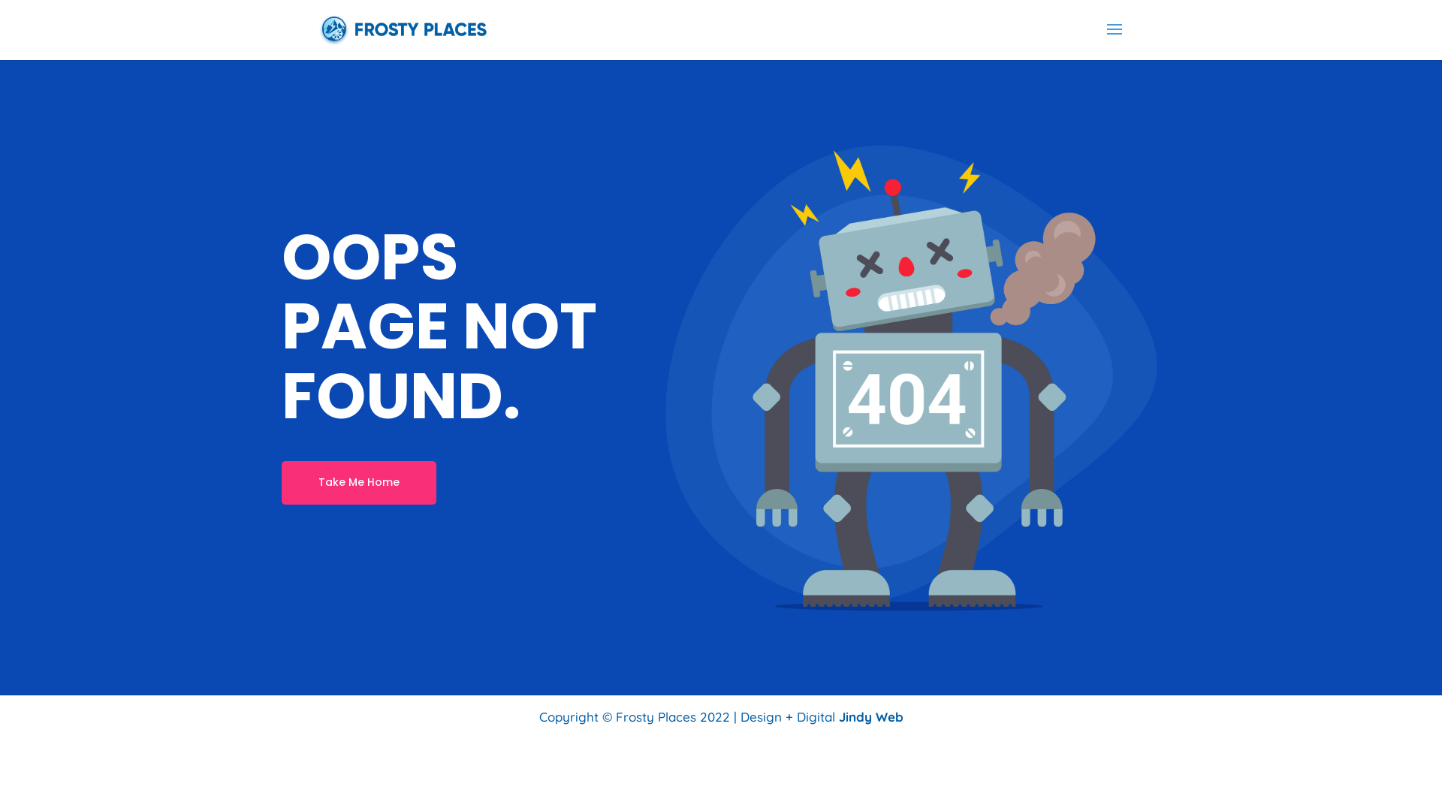 The height and width of the screenshot is (811, 1442). I want to click on Take Me Home, so click(359, 483).